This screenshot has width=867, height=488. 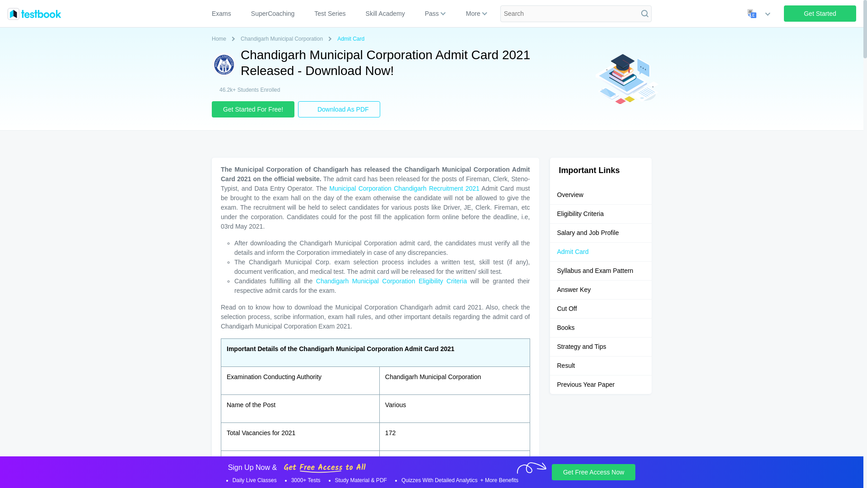 What do you see at coordinates (432, 14) in the screenshot?
I see `Pass` at bounding box center [432, 14].